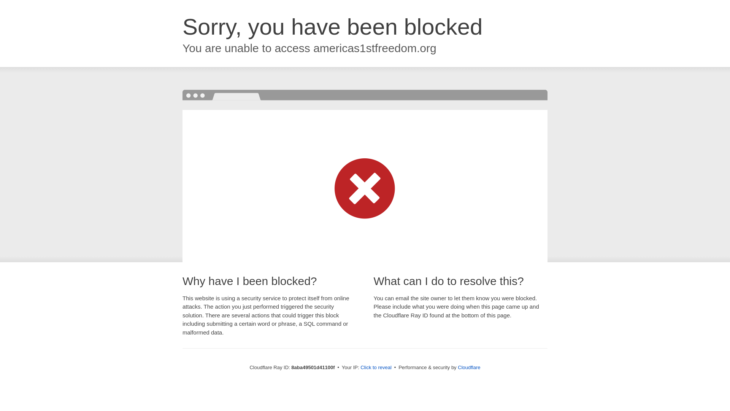 Image resolution: width=730 pixels, height=411 pixels. Describe the element at coordinates (376, 368) in the screenshot. I see `Click to reveal` at that location.